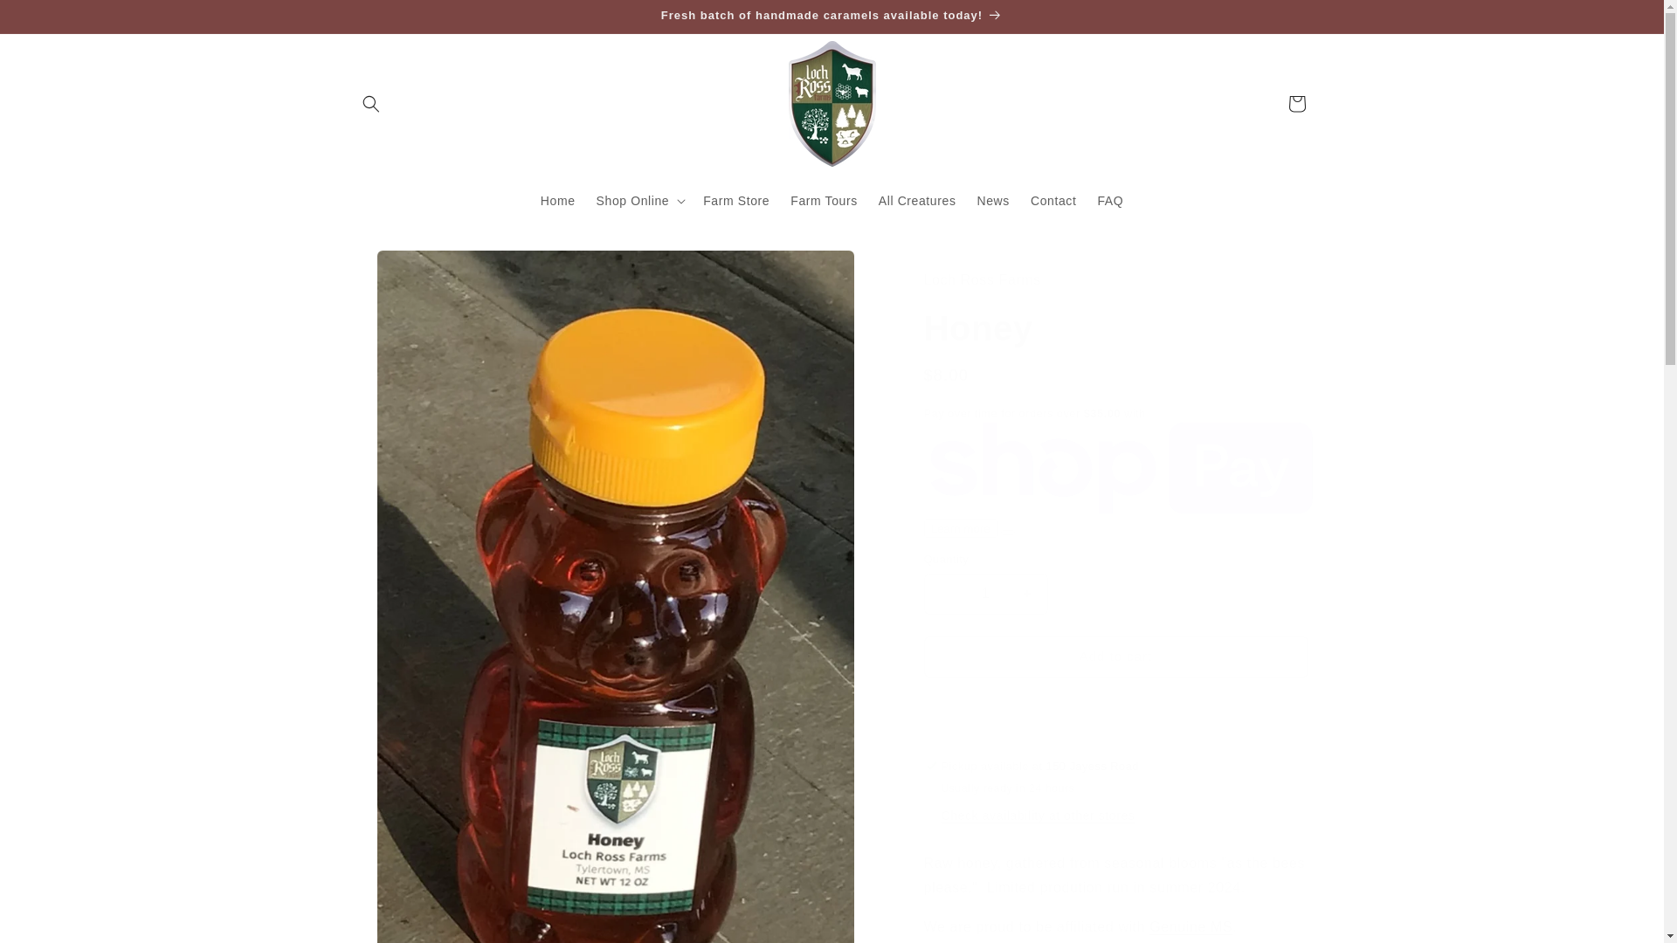  What do you see at coordinates (1295, 103) in the screenshot?
I see `Cart` at bounding box center [1295, 103].